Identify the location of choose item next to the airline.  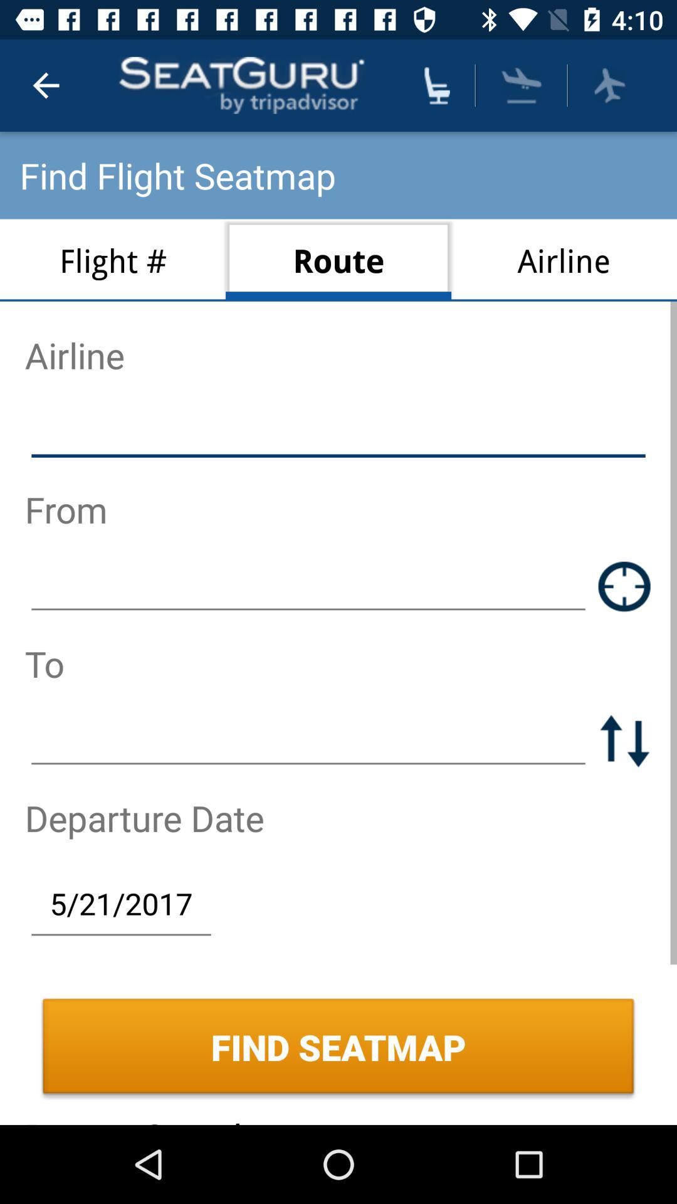
(338, 260).